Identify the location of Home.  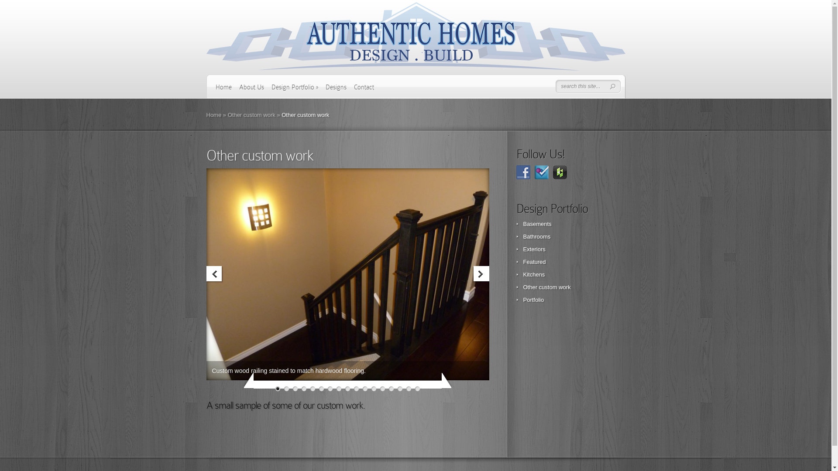
(213, 115).